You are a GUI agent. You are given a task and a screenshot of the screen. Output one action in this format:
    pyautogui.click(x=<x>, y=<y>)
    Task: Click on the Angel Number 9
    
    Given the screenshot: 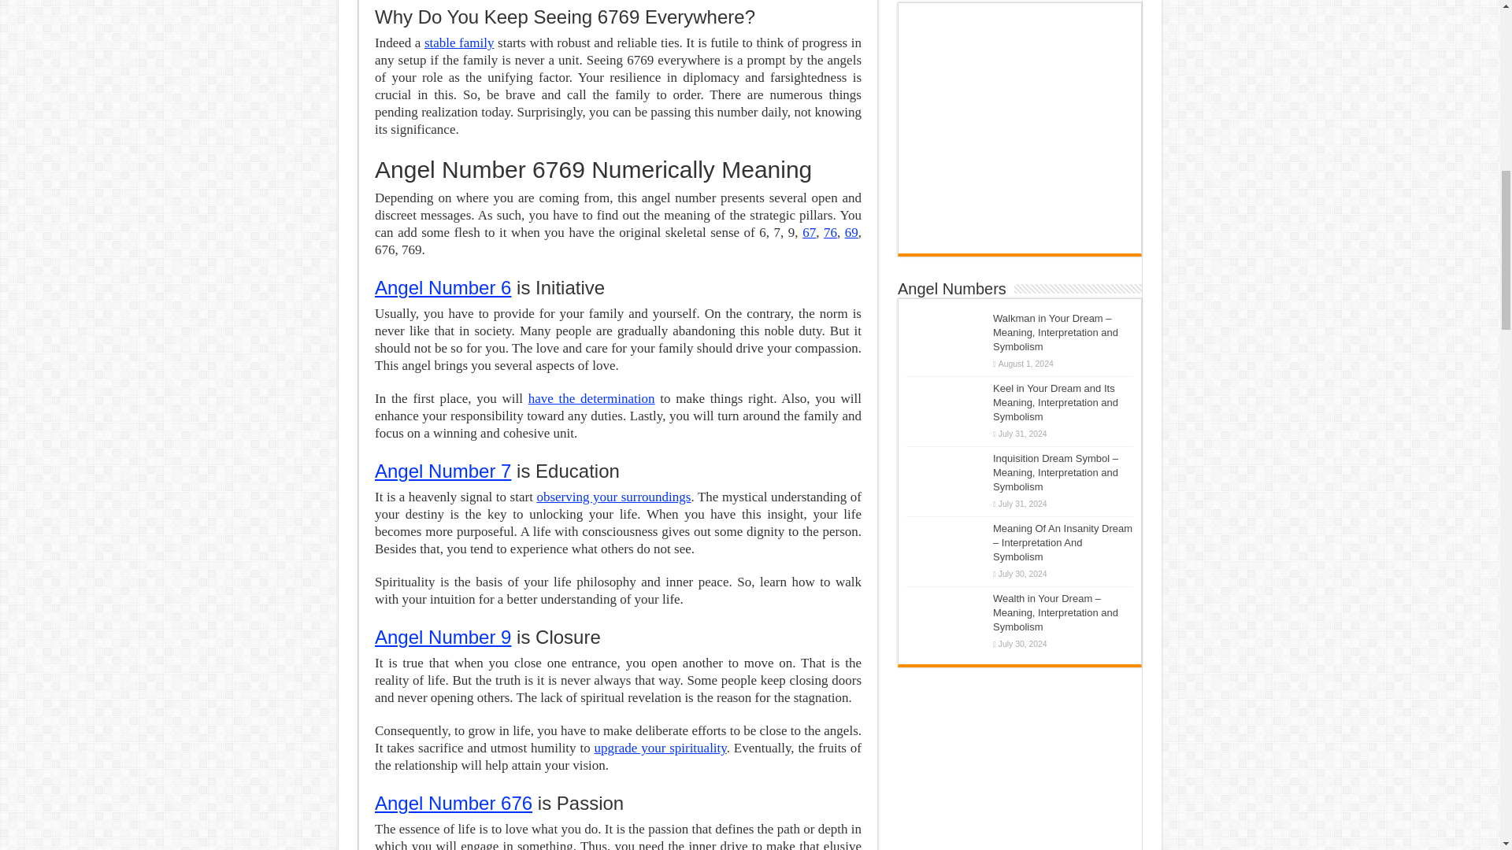 What is the action you would take?
    pyautogui.click(x=443, y=636)
    